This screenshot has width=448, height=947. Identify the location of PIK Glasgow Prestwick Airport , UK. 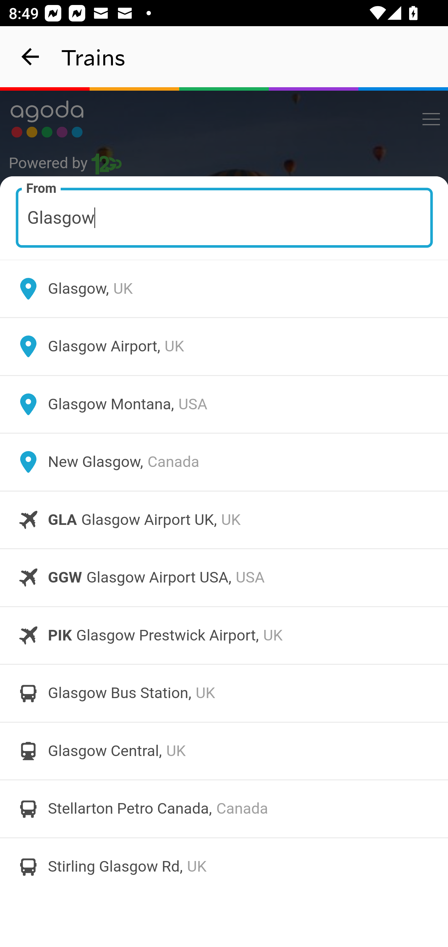
(224, 635).